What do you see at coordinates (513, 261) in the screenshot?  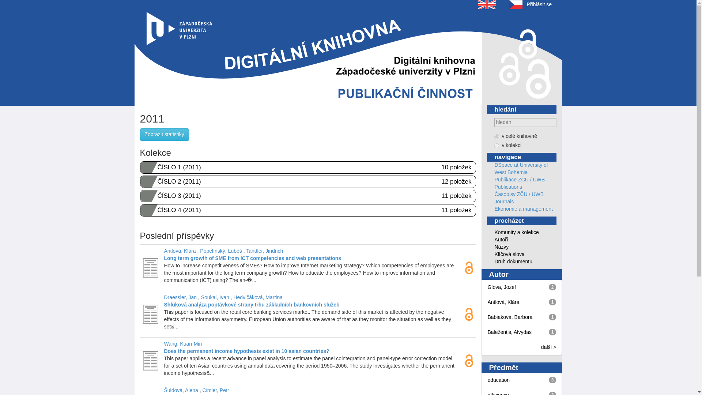 I see `Druh dokumentu` at bounding box center [513, 261].